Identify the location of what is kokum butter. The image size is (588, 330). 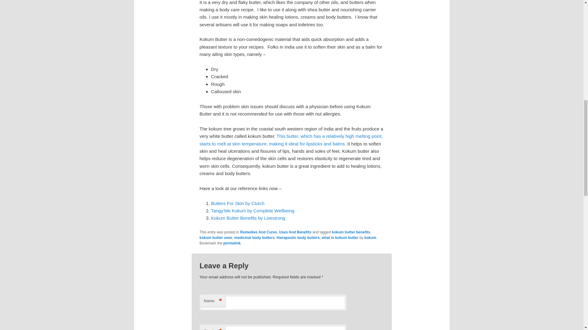
(340, 238).